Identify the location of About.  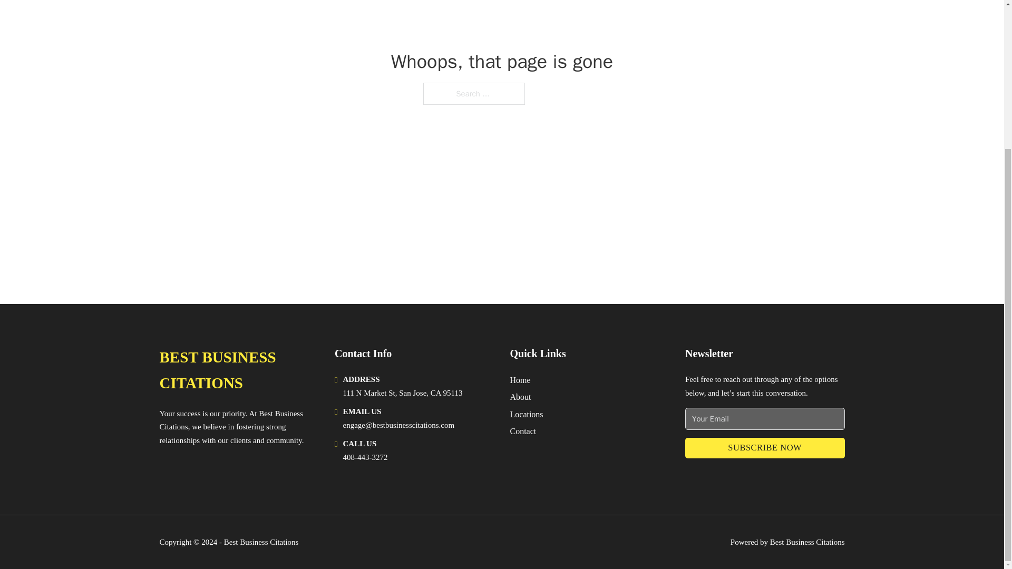
(521, 396).